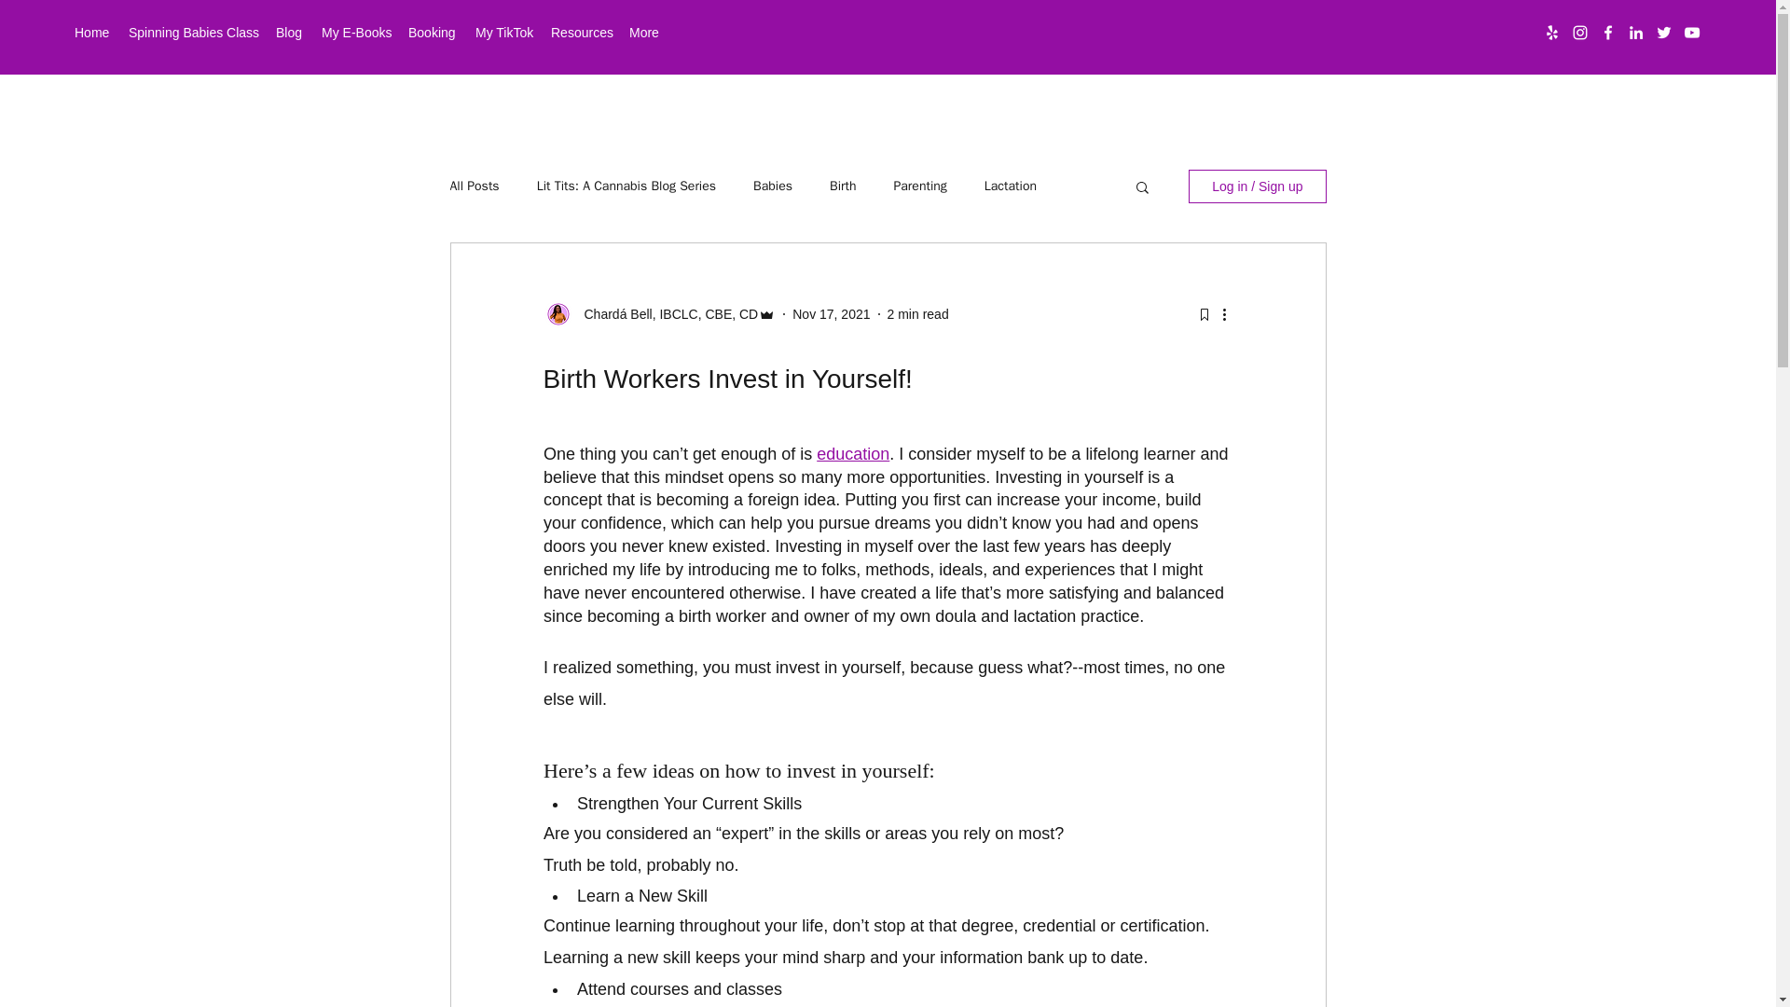  Describe the element at coordinates (1011, 186) in the screenshot. I see `Lactation` at that location.